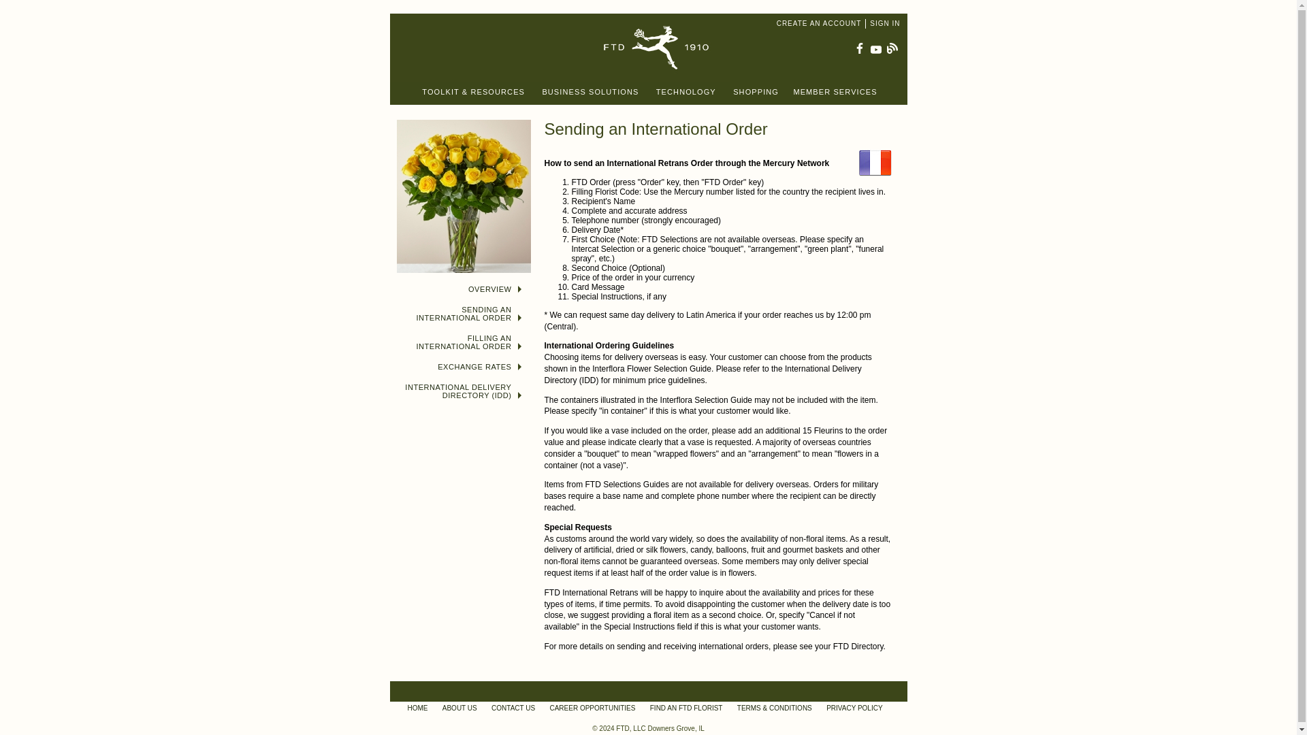  Describe the element at coordinates (689, 91) in the screenshot. I see `TECHNOLOGY` at that location.